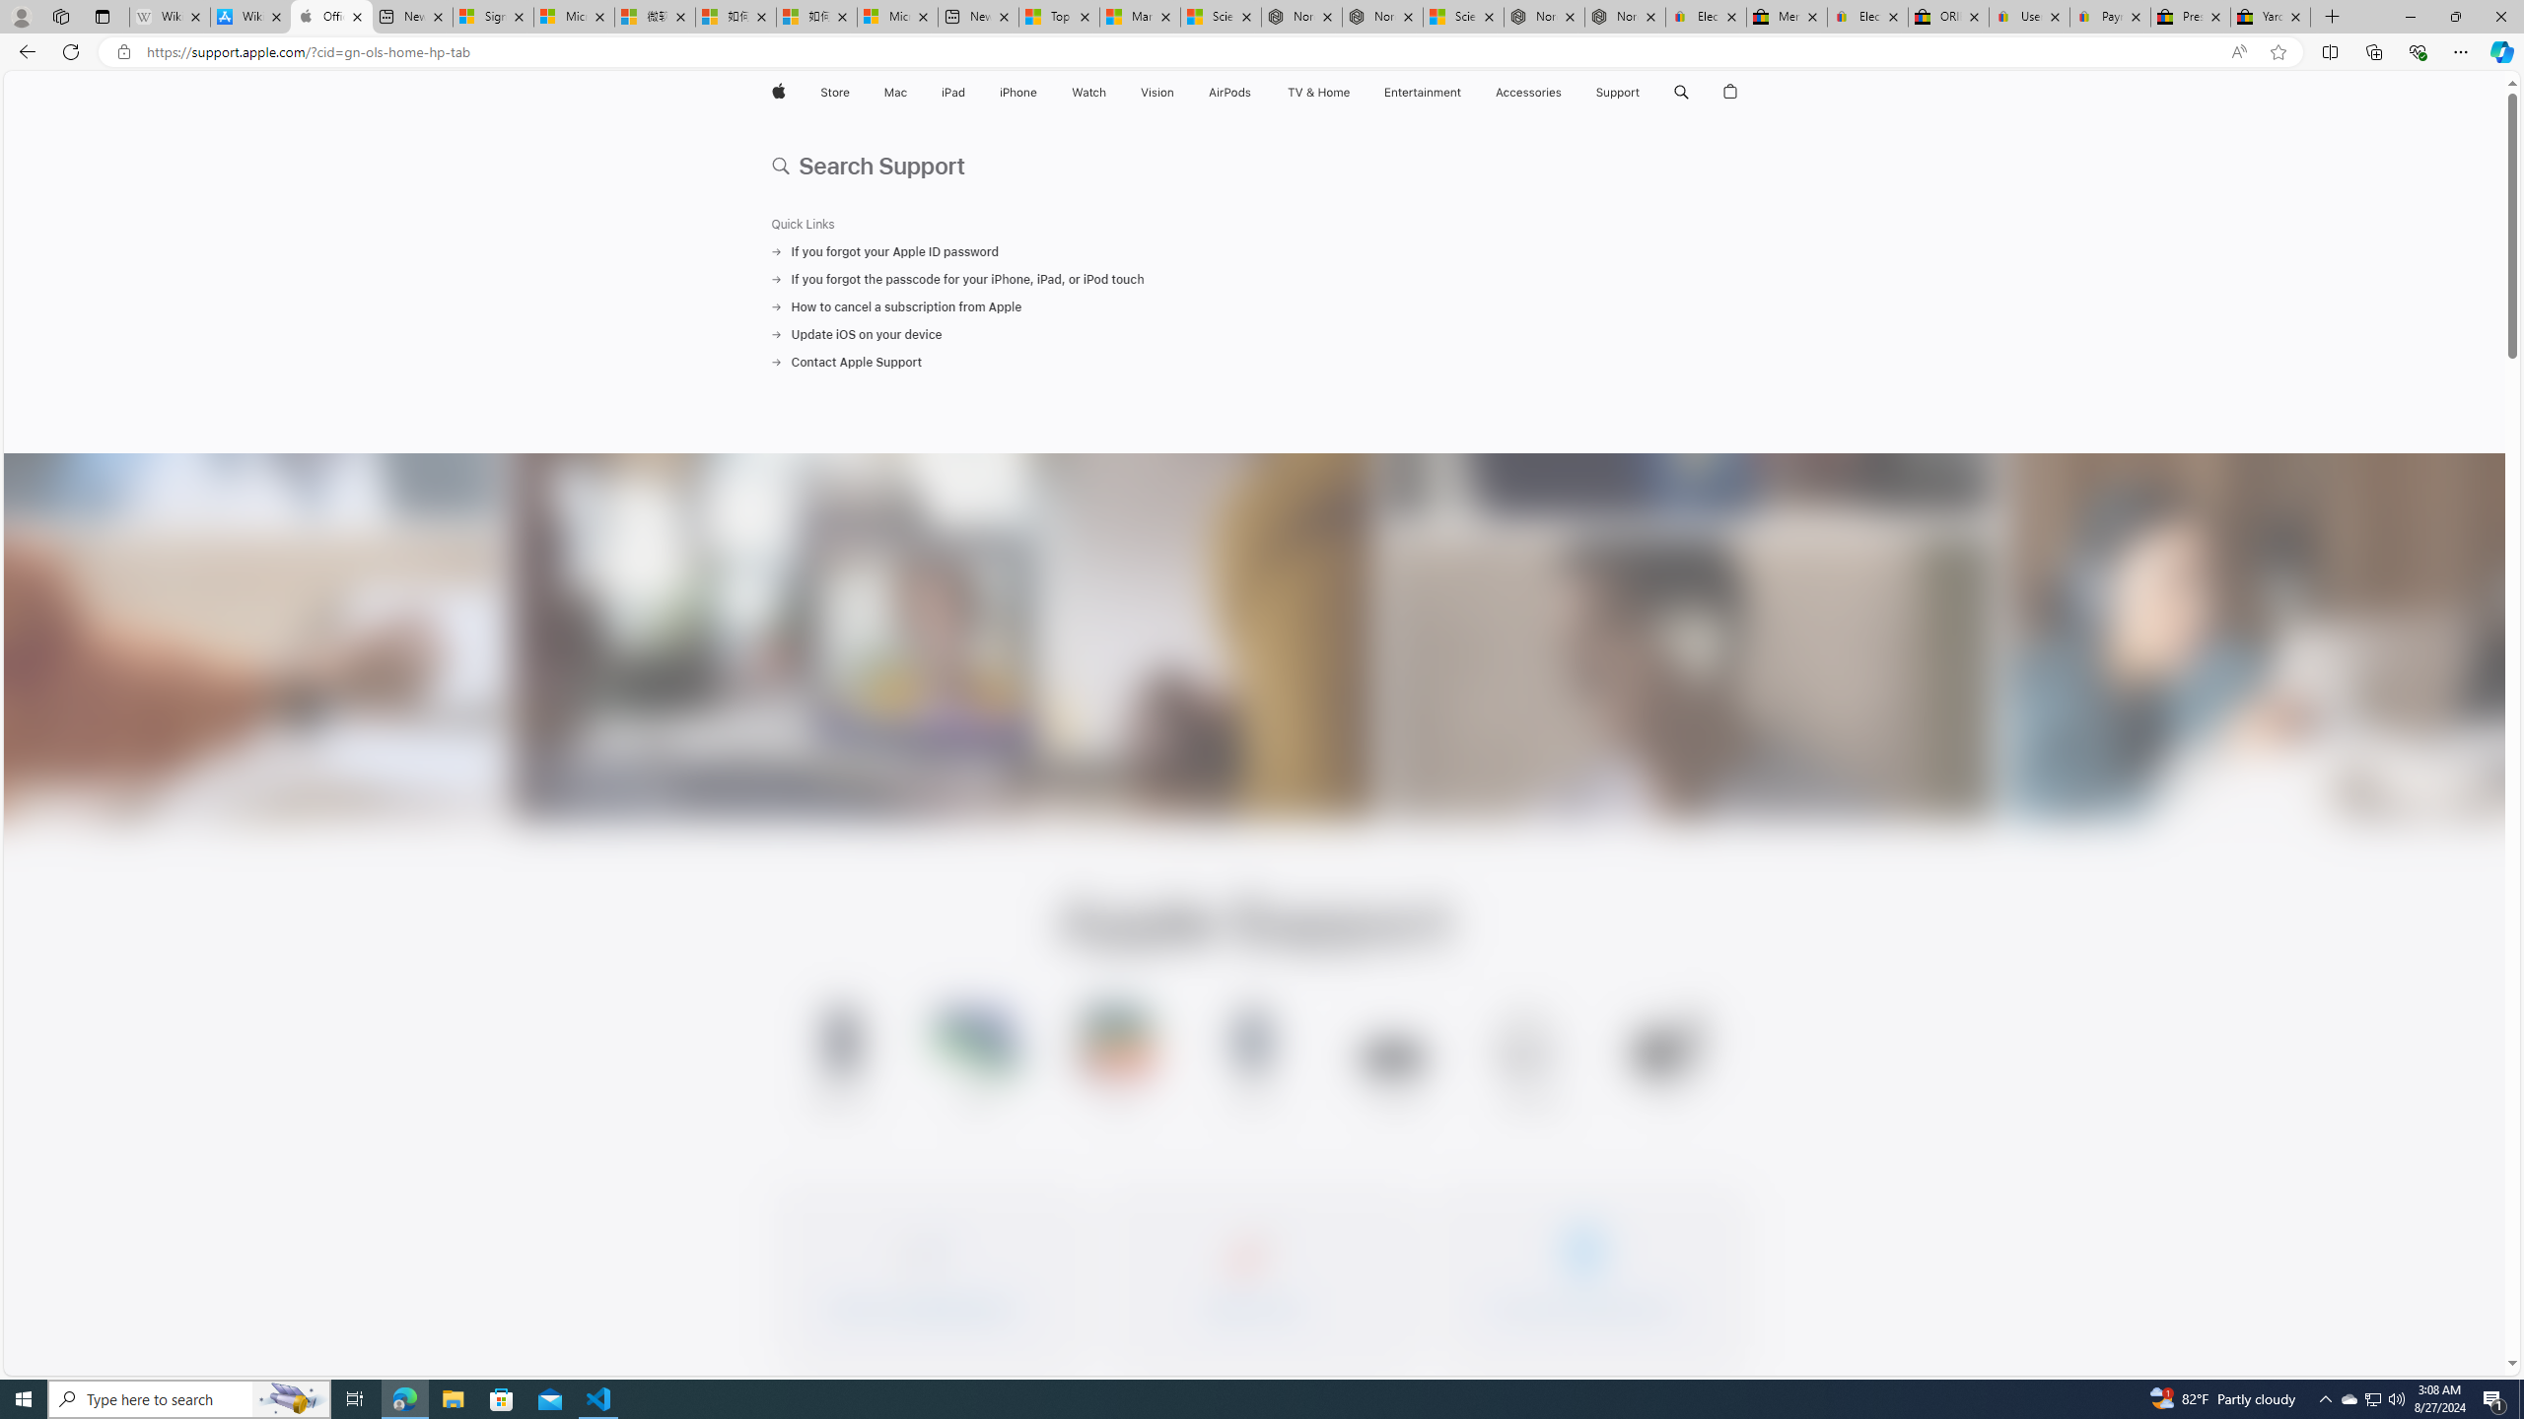  Describe the element at coordinates (1584, 1271) in the screenshot. I see `Billing and subscriptions` at that location.